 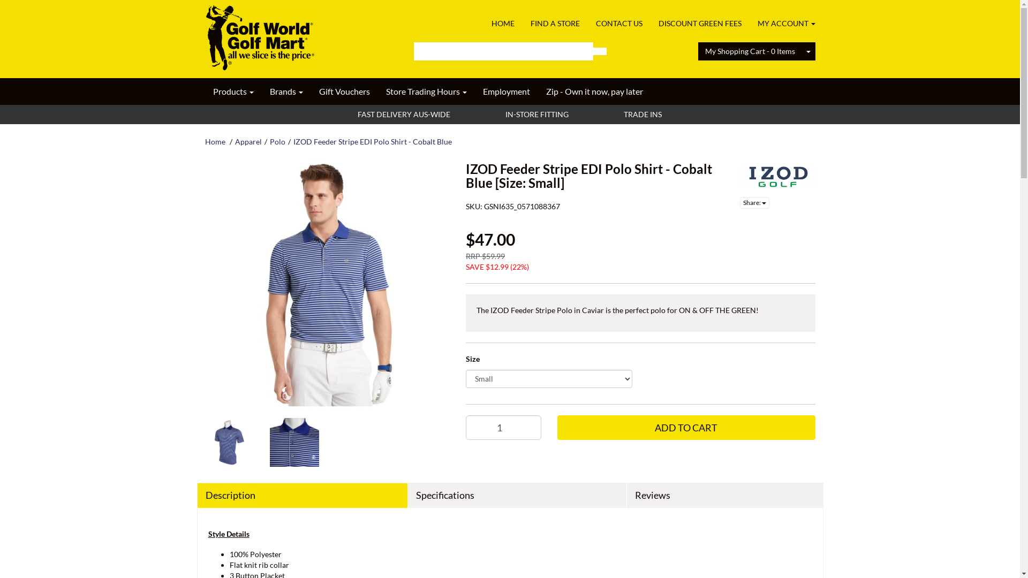 I want to click on Products, so click(x=233, y=92).